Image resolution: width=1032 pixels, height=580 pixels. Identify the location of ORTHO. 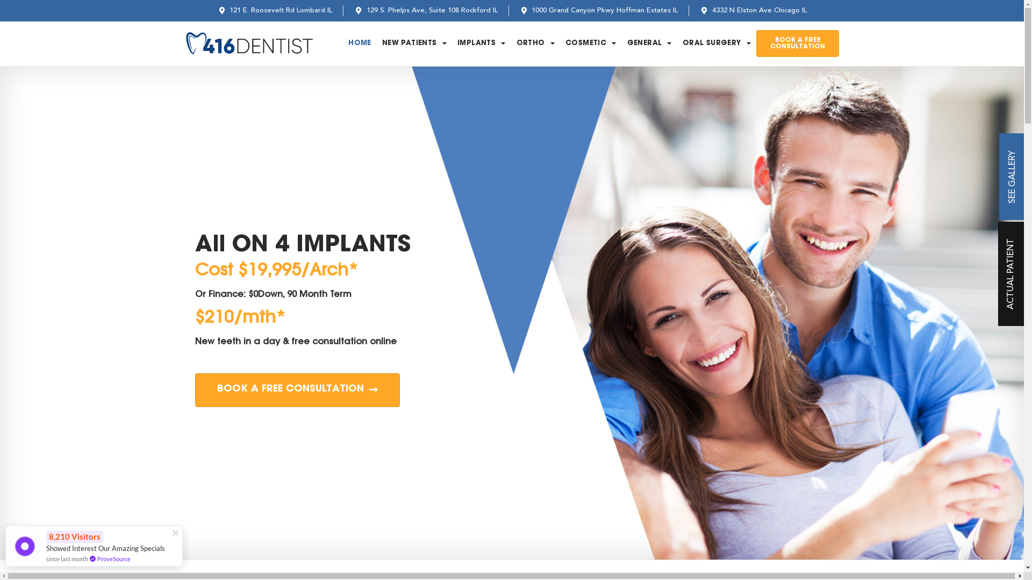
(535, 44).